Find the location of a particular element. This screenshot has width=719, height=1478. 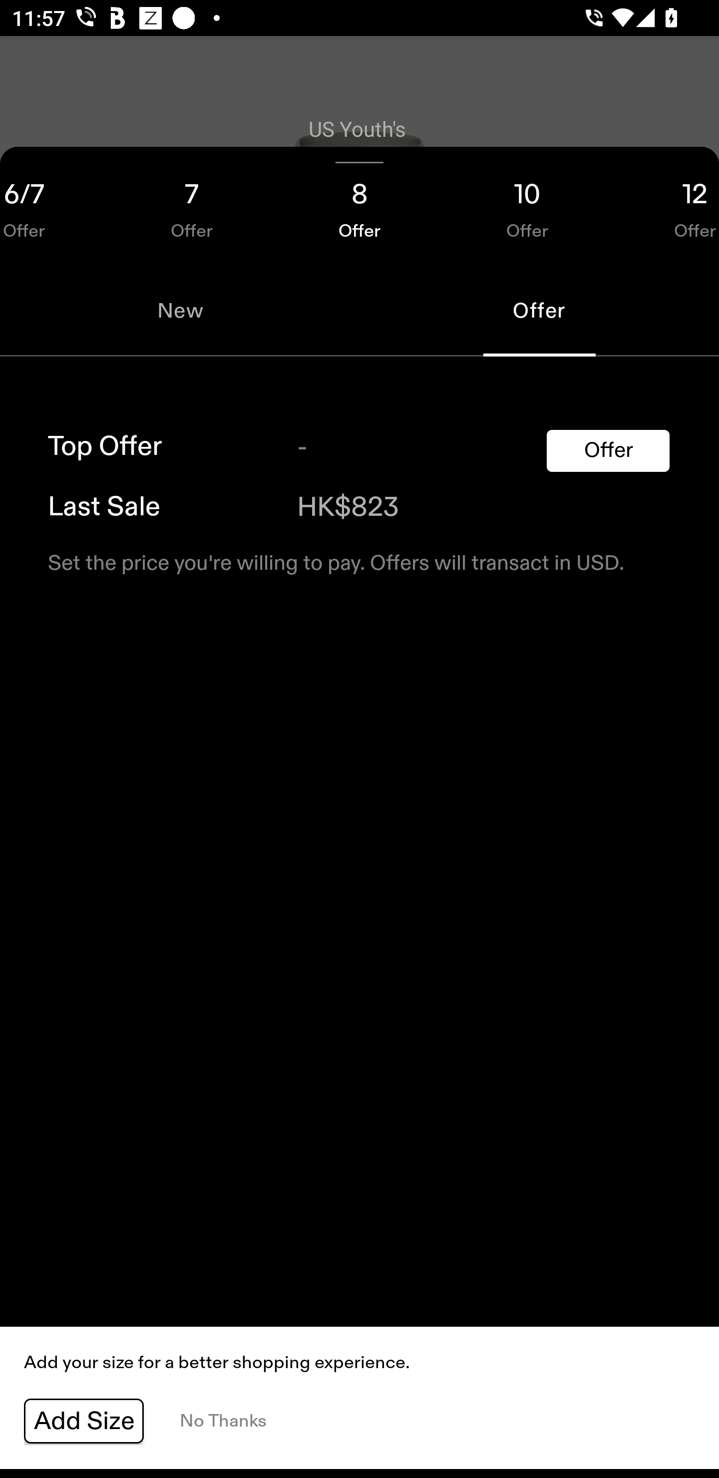

8 Offer is located at coordinates (359, 206).